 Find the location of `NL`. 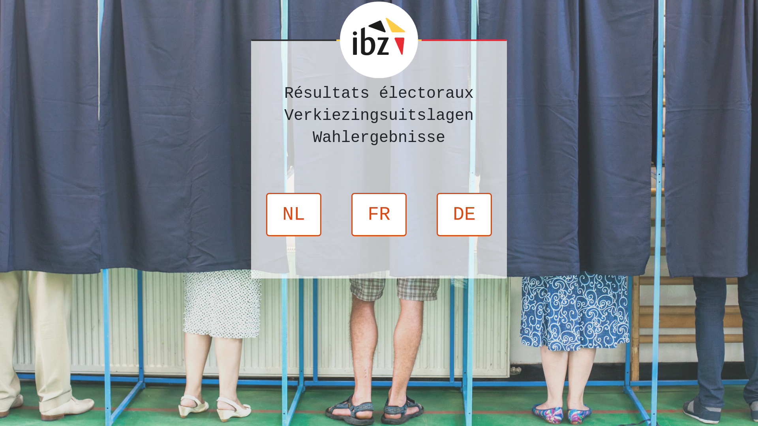

NL is located at coordinates (294, 215).